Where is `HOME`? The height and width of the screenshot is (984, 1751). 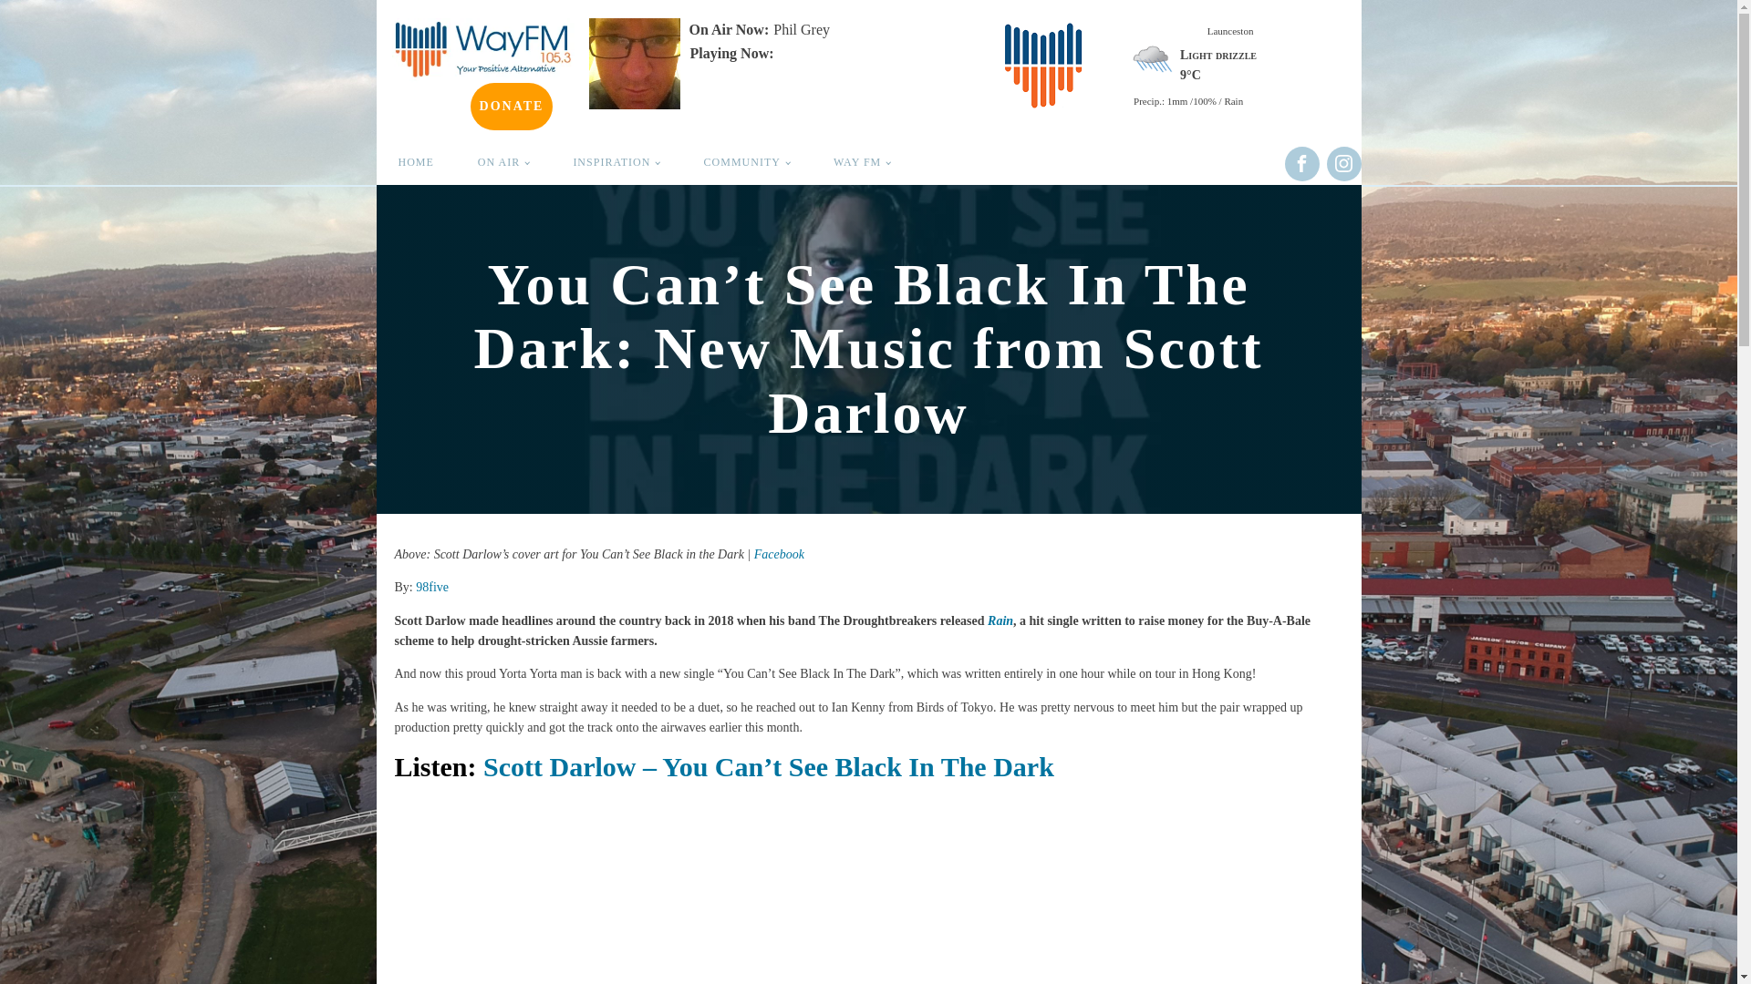 HOME is located at coordinates (416, 162).